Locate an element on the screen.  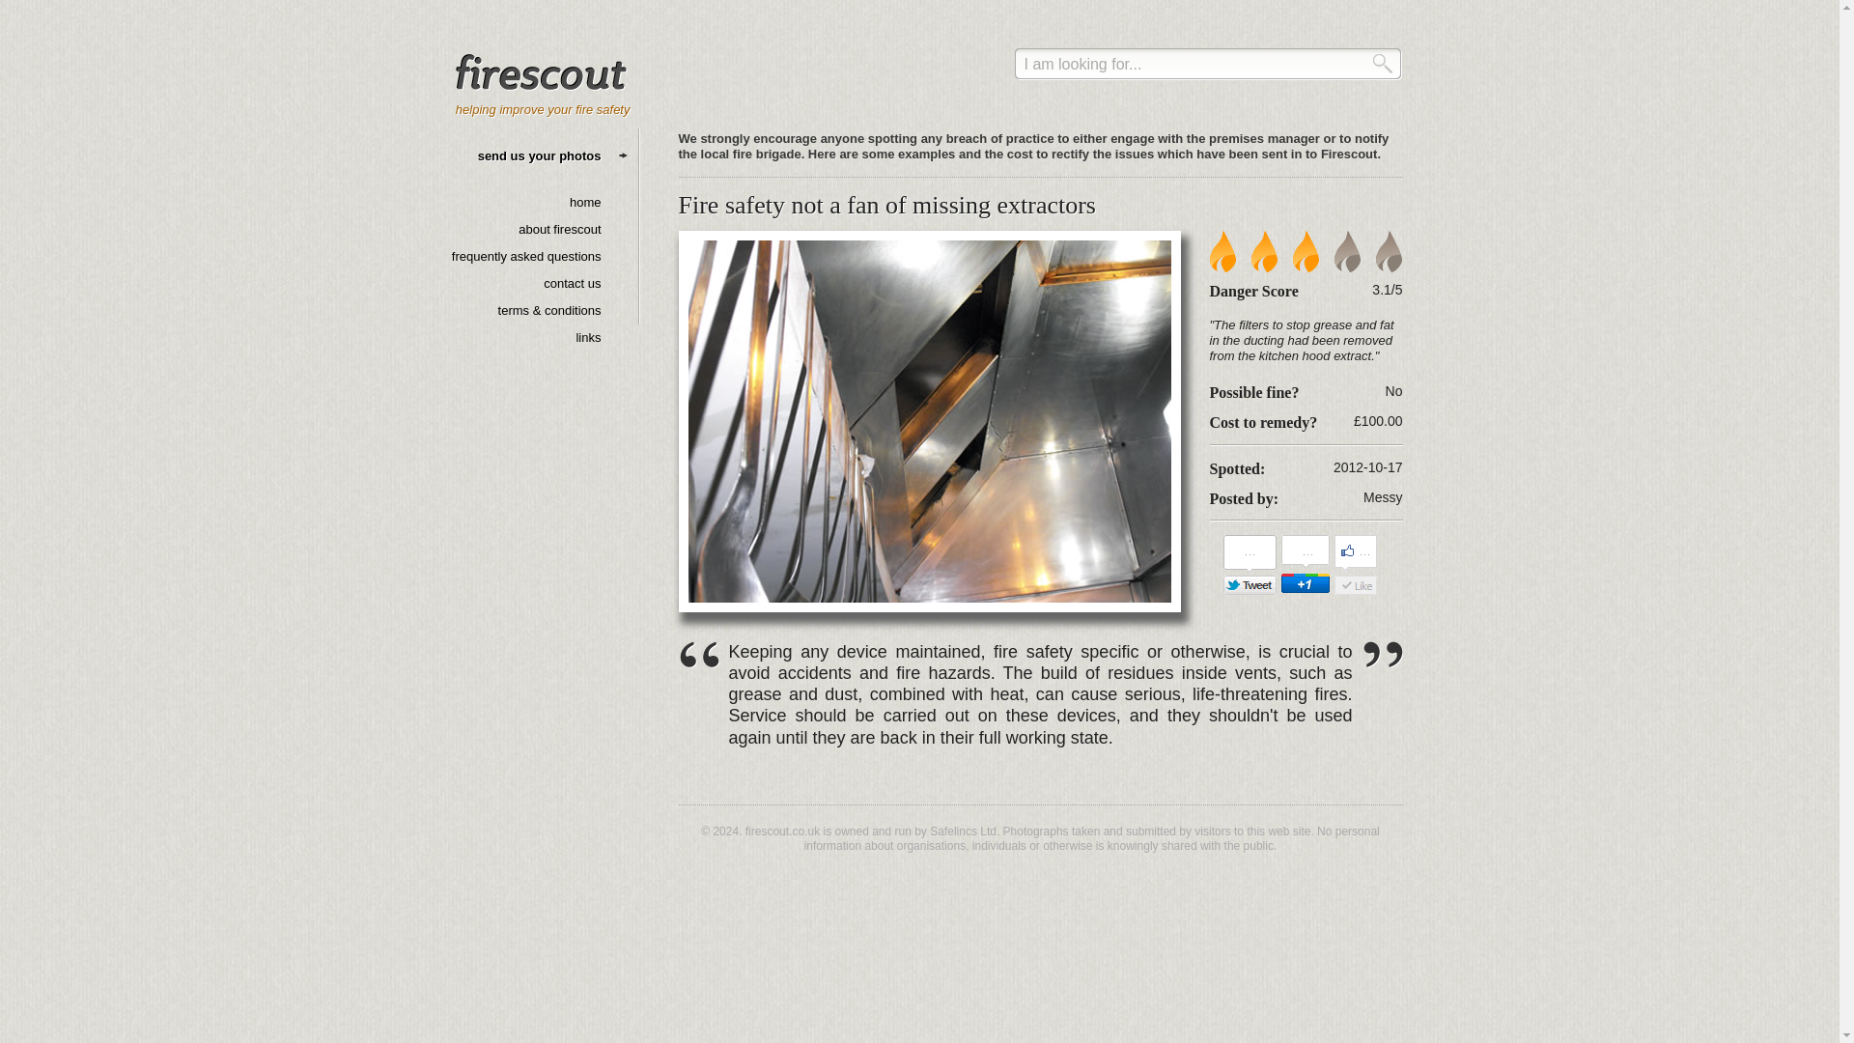
Fire safety not a fan of missing extractors is located at coordinates (886, 205).